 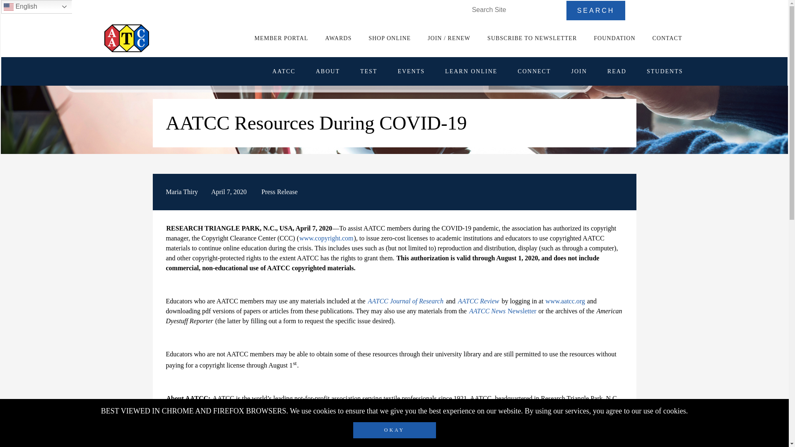 What do you see at coordinates (534, 71) in the screenshot?
I see `CONNECT` at bounding box center [534, 71].